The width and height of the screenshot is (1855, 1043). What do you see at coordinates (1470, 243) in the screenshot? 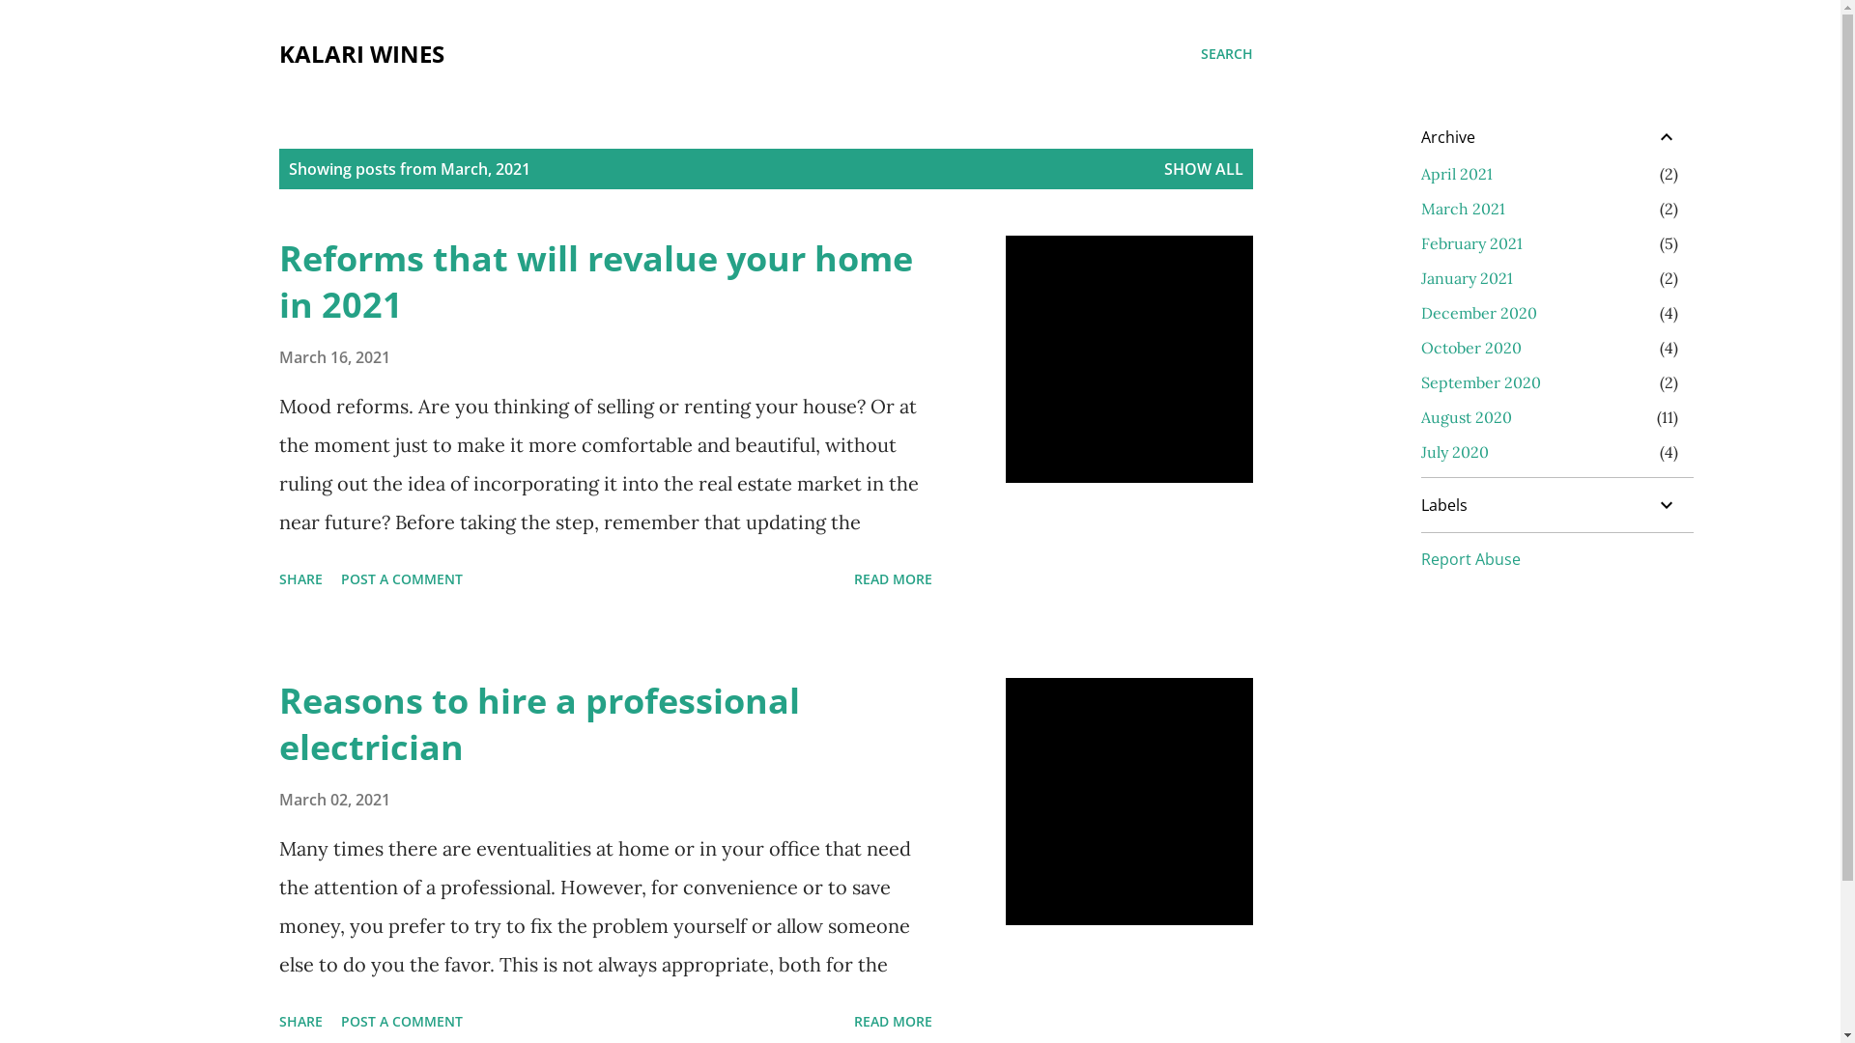
I see `February 2021
5` at bounding box center [1470, 243].